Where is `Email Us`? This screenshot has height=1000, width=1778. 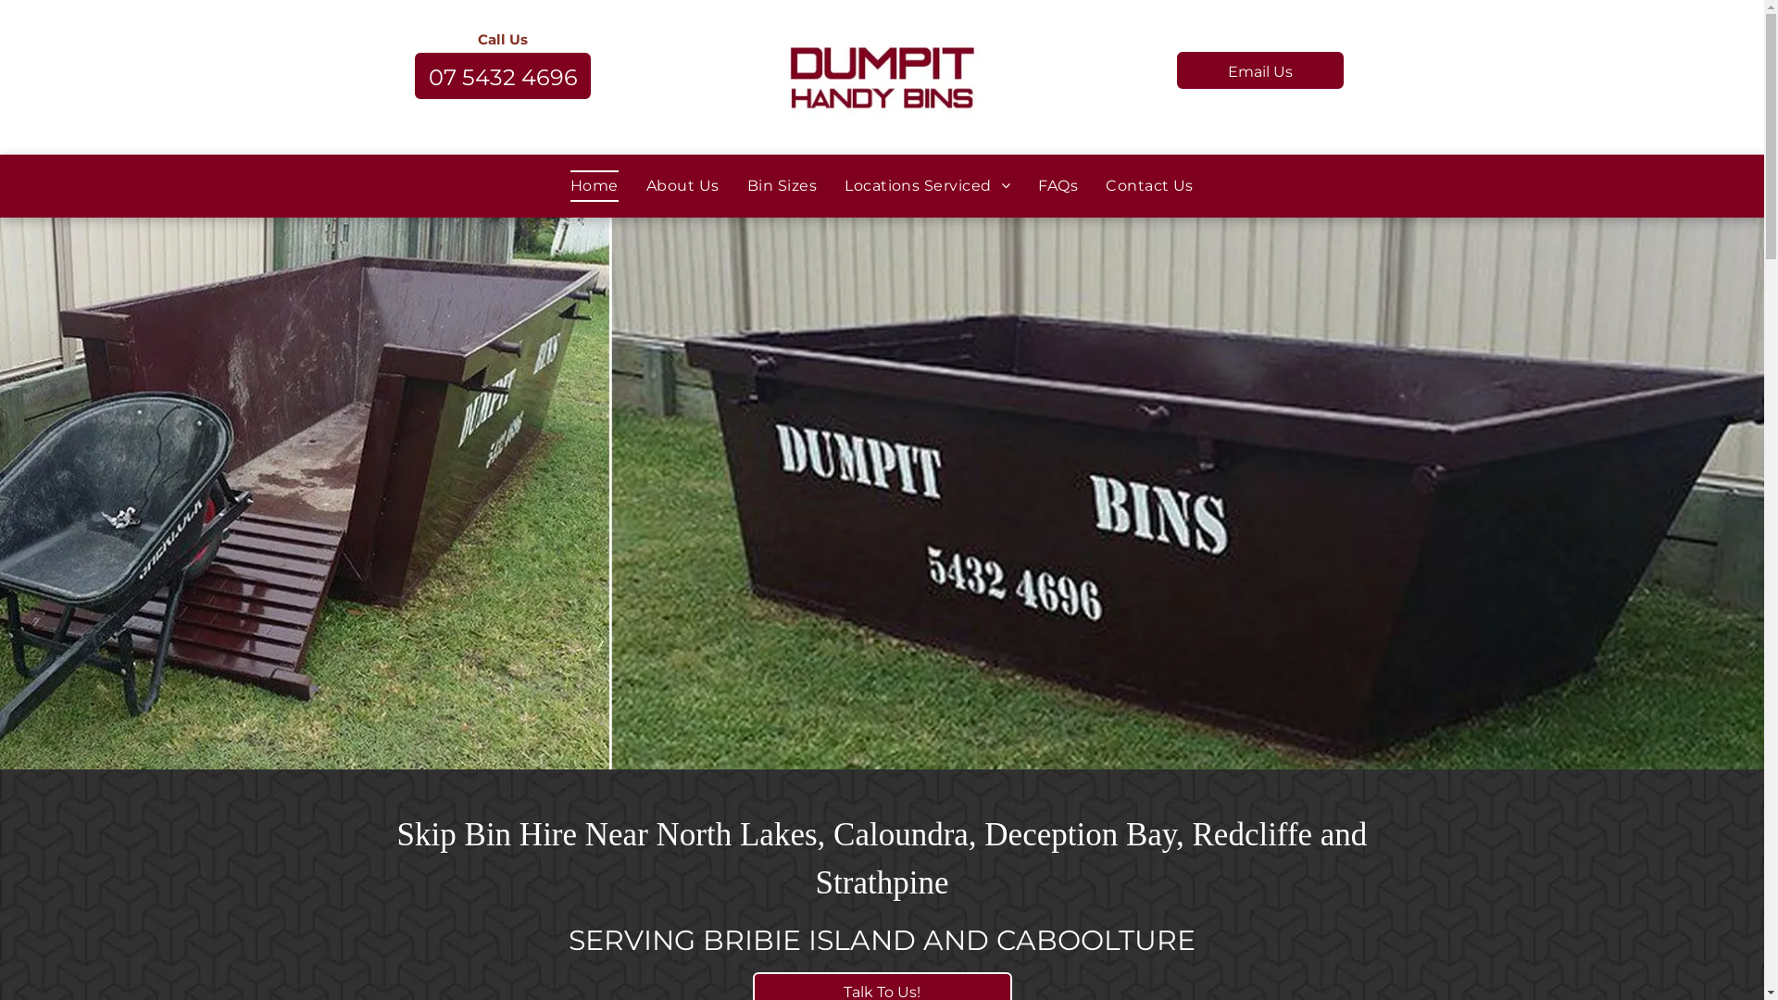
Email Us is located at coordinates (1260, 70).